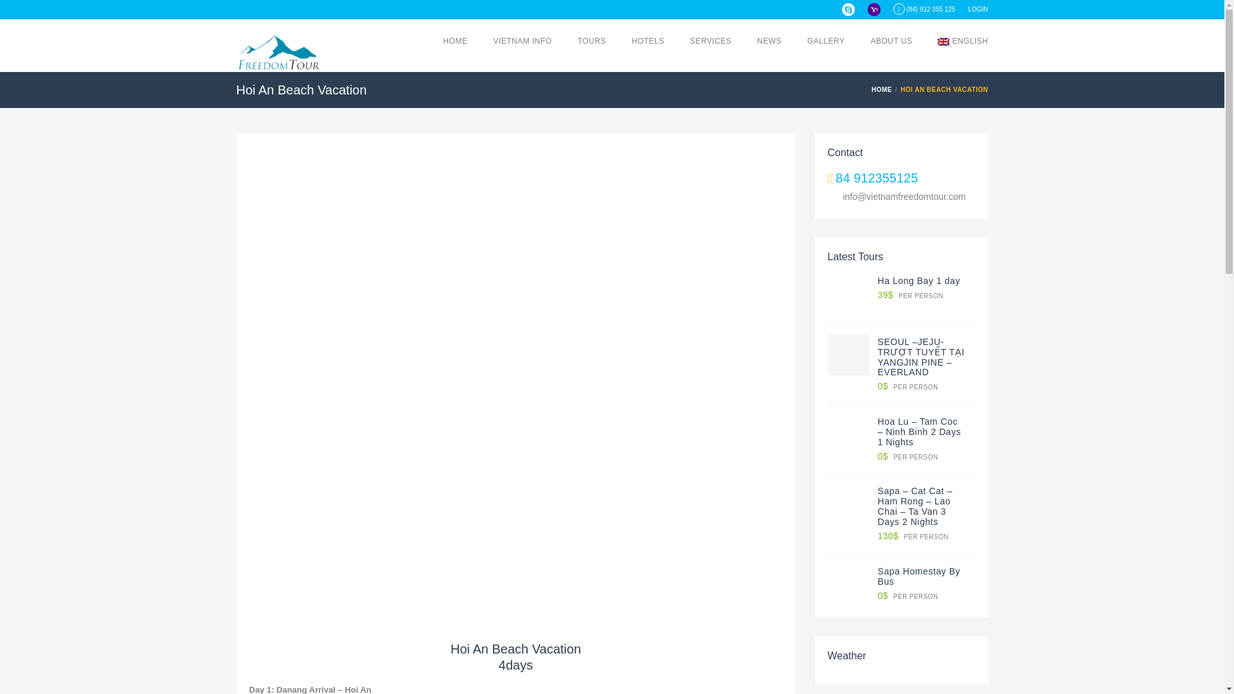  I want to click on English, so click(943, 42).